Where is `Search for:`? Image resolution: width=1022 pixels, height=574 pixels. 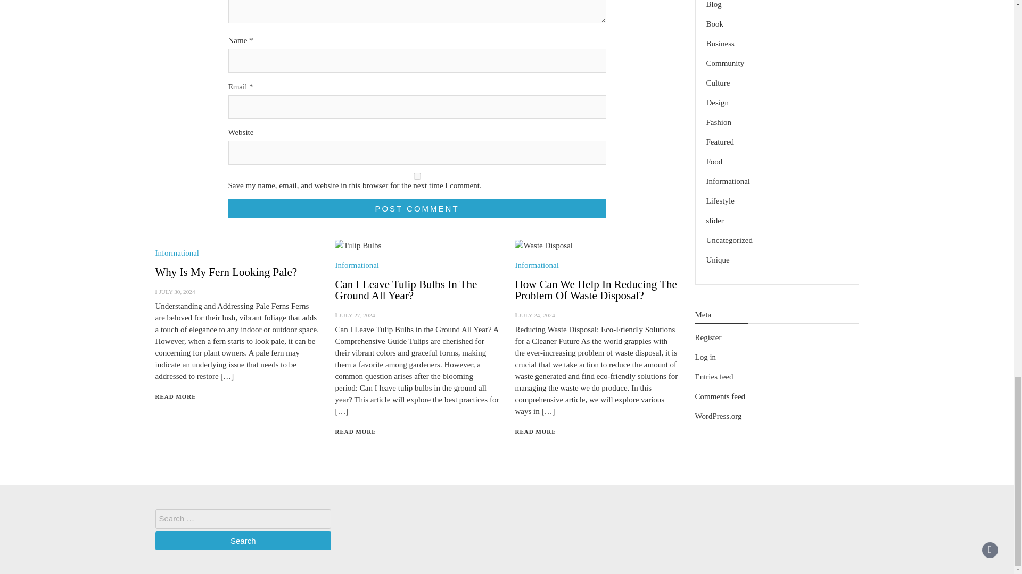
Search for: is located at coordinates (243, 519).